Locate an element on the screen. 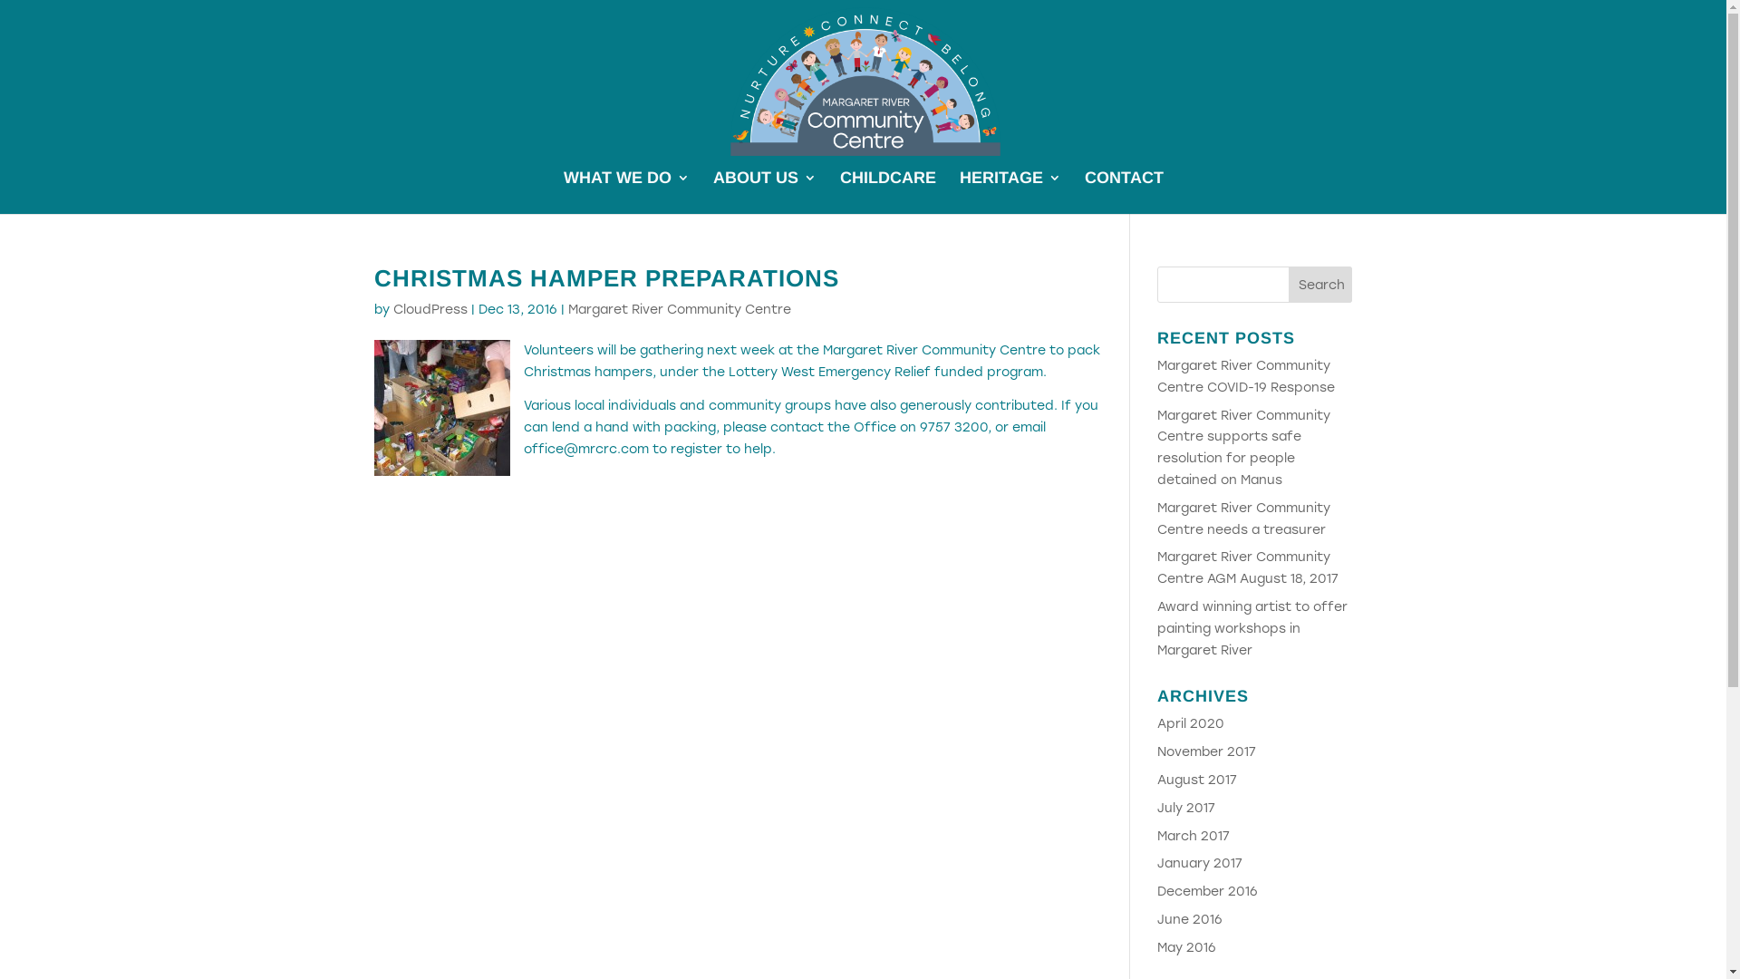 The width and height of the screenshot is (1740, 979). Margaret River Community Centre AGM August 18, 2017 is located at coordinates (1248, 567).